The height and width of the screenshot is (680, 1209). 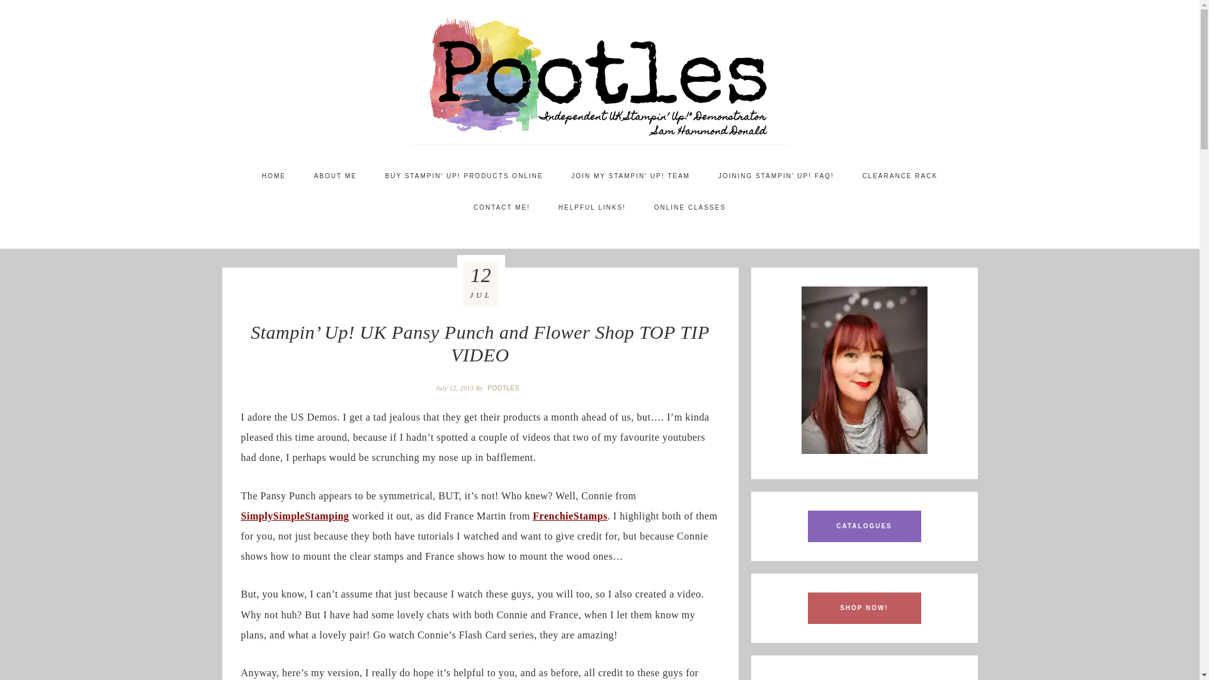 I want to click on SimplySimpleStamping, so click(x=295, y=516).